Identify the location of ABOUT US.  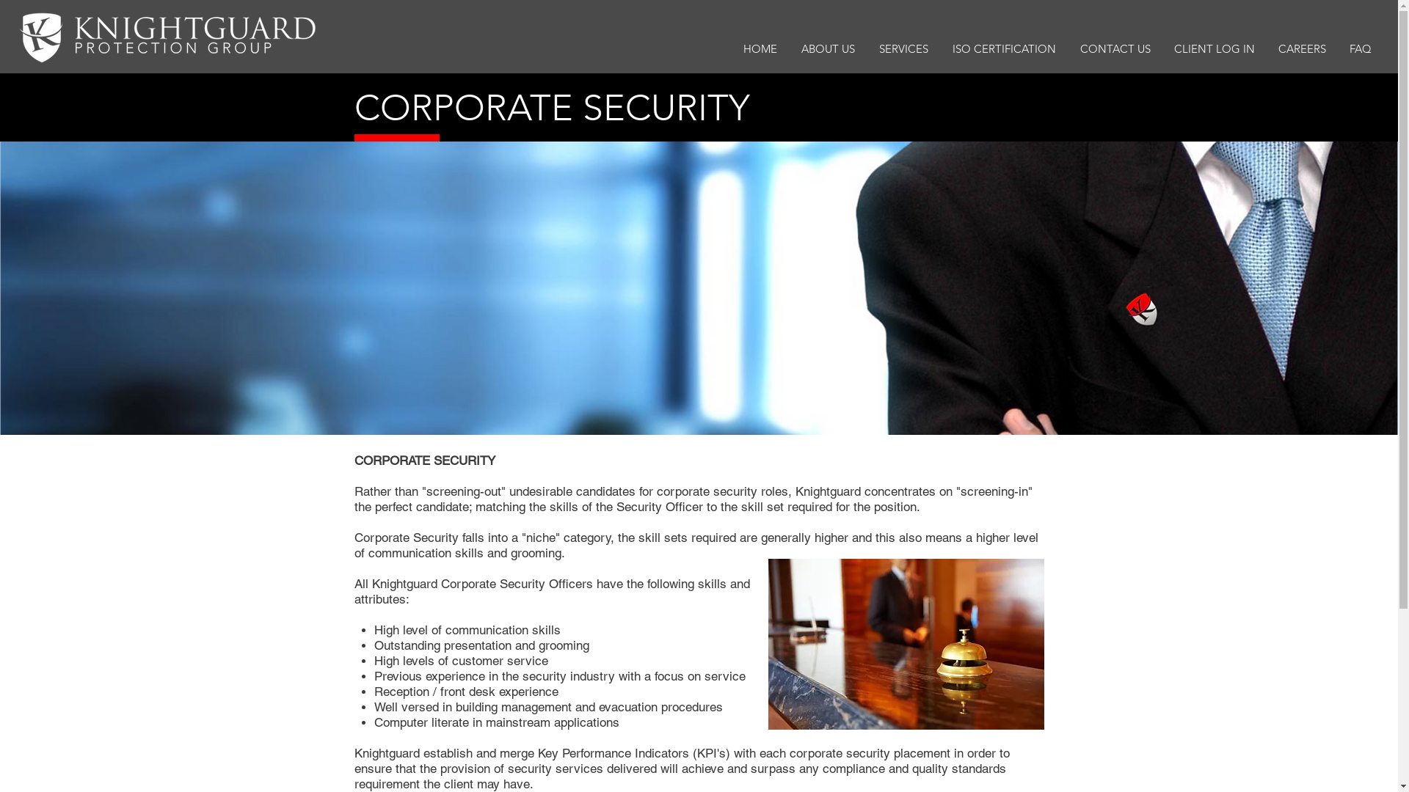
(828, 48).